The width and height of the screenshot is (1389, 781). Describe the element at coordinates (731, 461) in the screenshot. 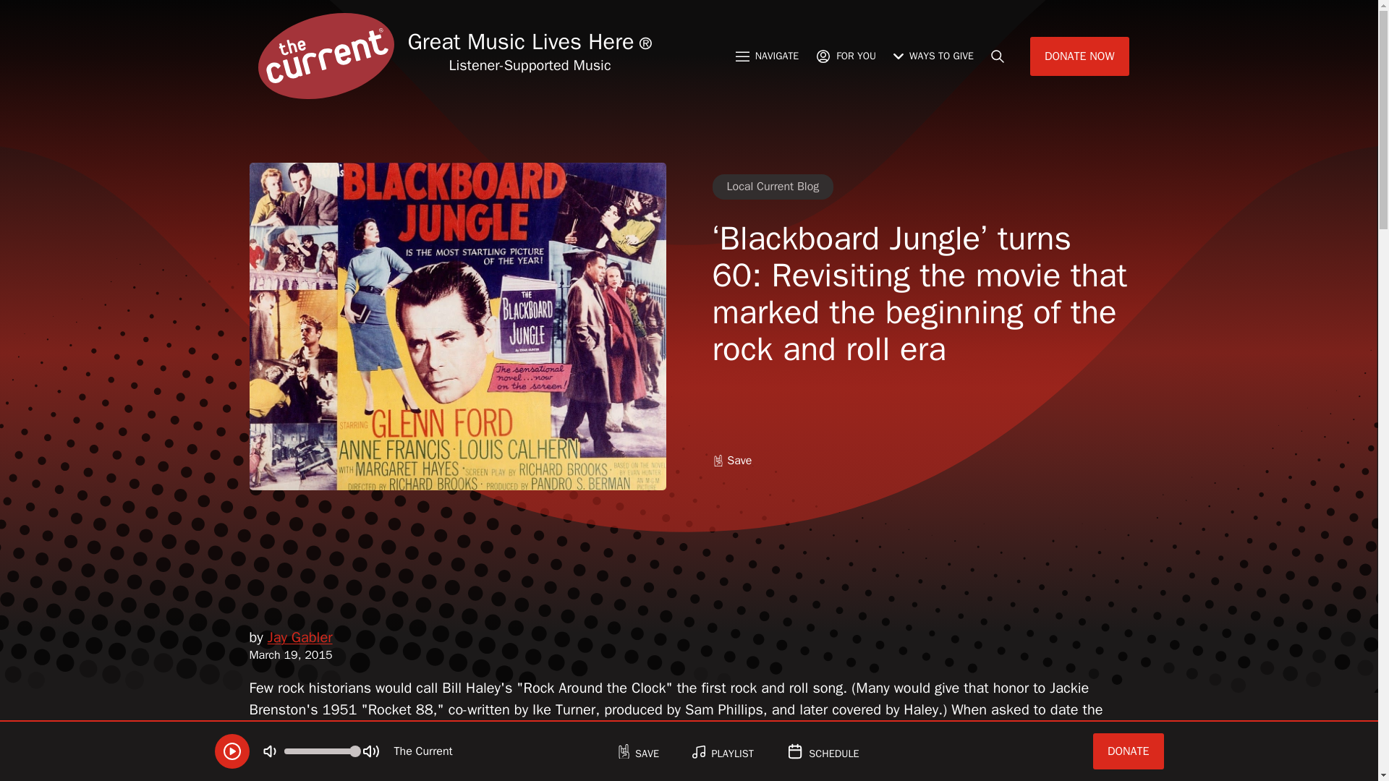

I see ` Save` at that location.